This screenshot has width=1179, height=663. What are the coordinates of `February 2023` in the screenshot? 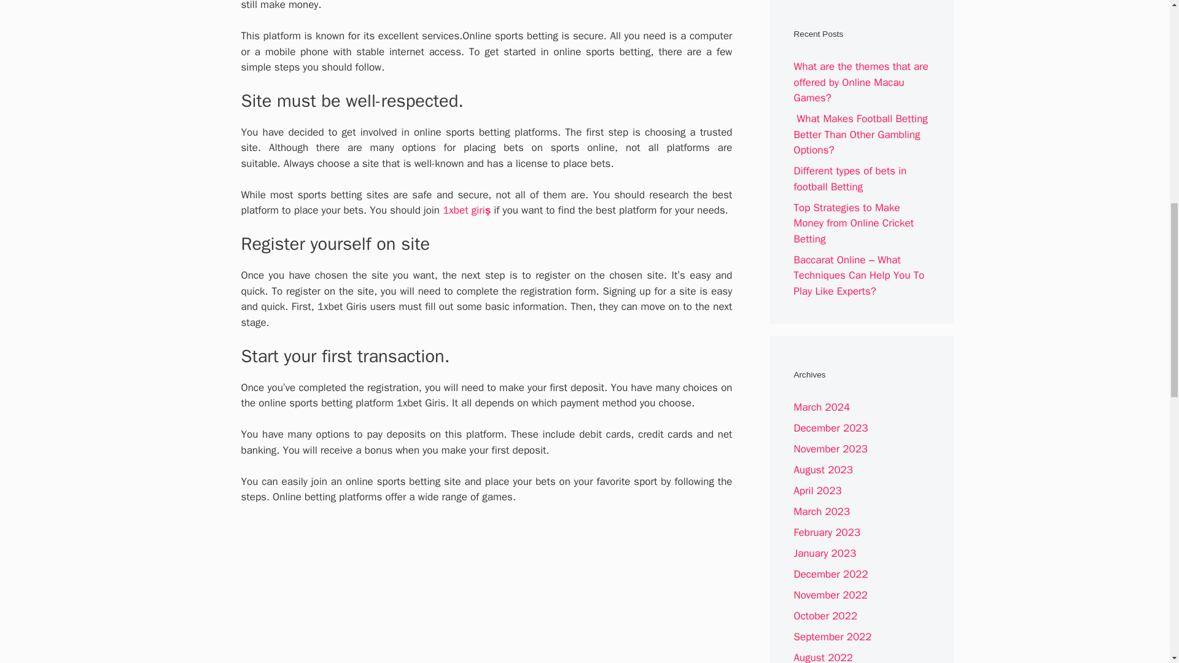 It's located at (827, 533).